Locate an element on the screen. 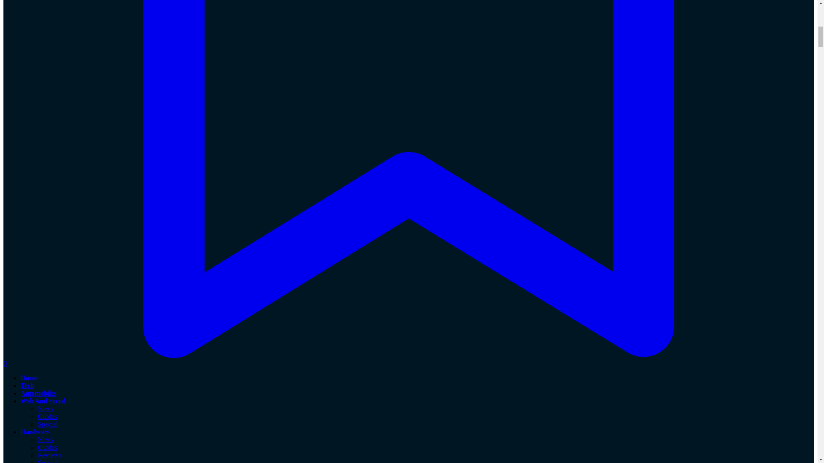  Guides is located at coordinates (47, 416).